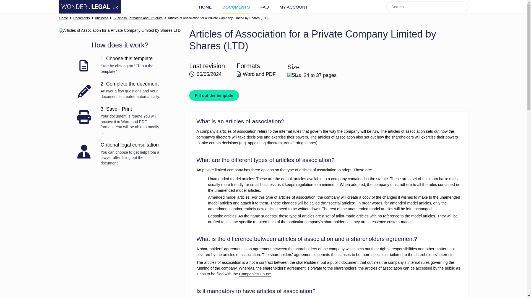 Image resolution: width=531 pixels, height=298 pixels. What do you see at coordinates (255, 274) in the screenshot?
I see `Companies House` at bounding box center [255, 274].